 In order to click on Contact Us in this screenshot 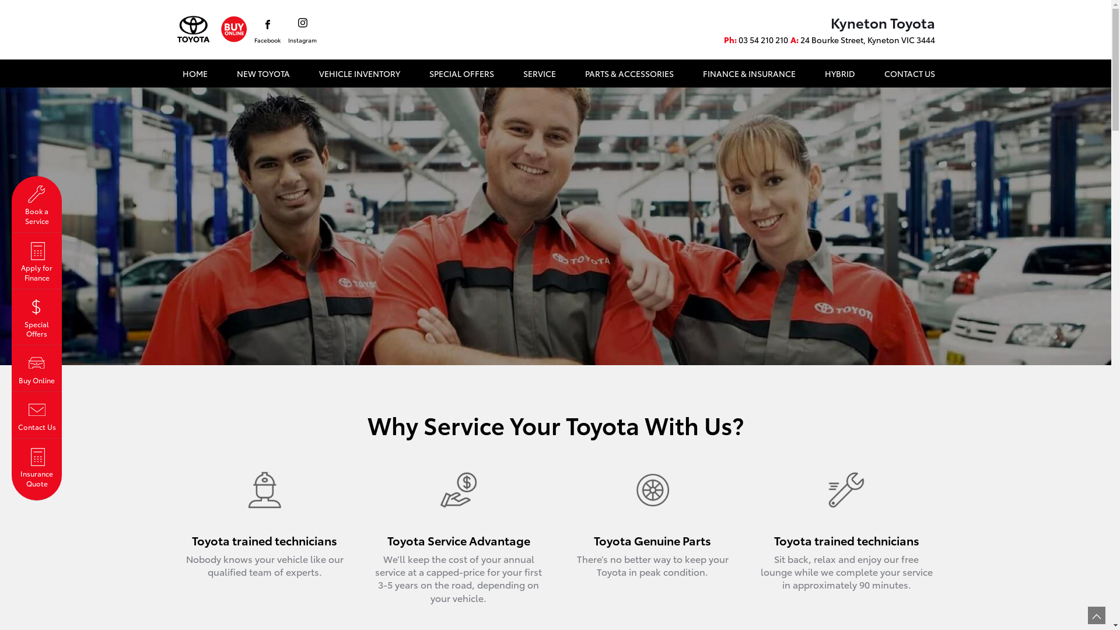, I will do `click(37, 415)`.